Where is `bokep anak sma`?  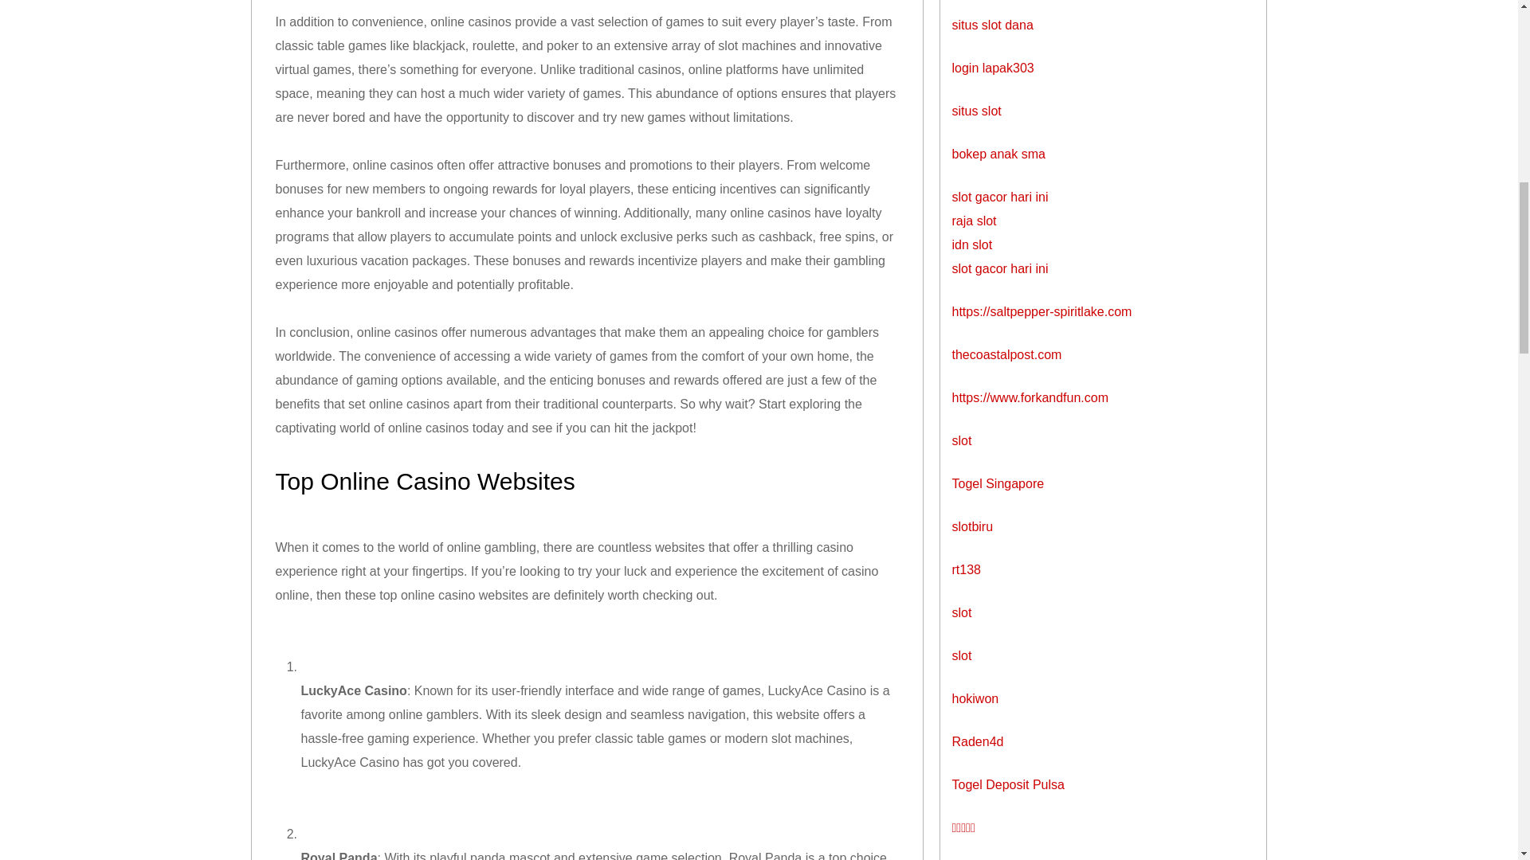
bokep anak sma is located at coordinates (998, 153).